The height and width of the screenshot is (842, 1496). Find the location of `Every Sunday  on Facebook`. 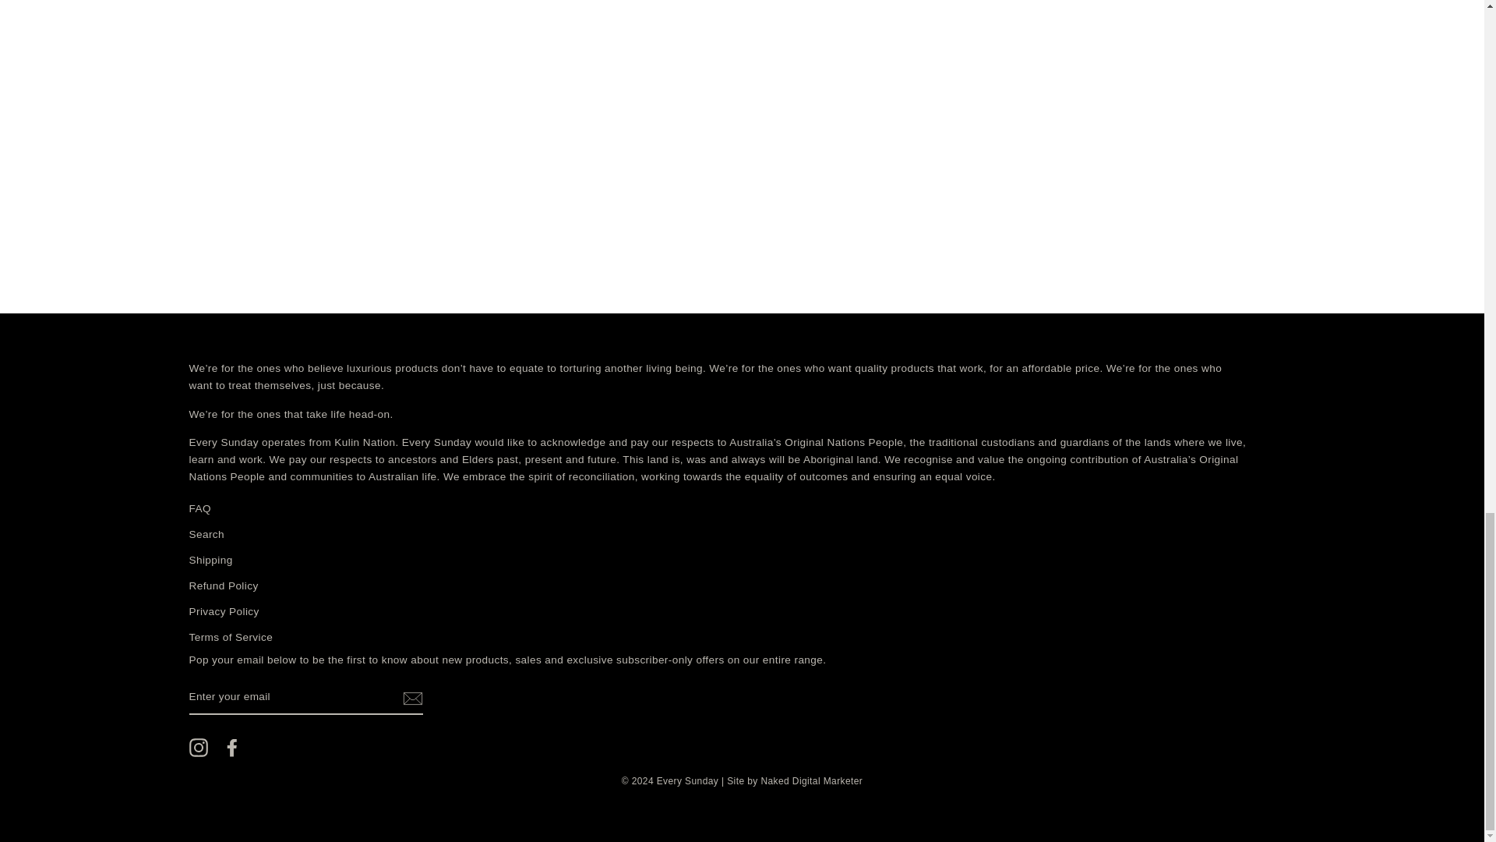

Every Sunday  on Facebook is located at coordinates (232, 747).